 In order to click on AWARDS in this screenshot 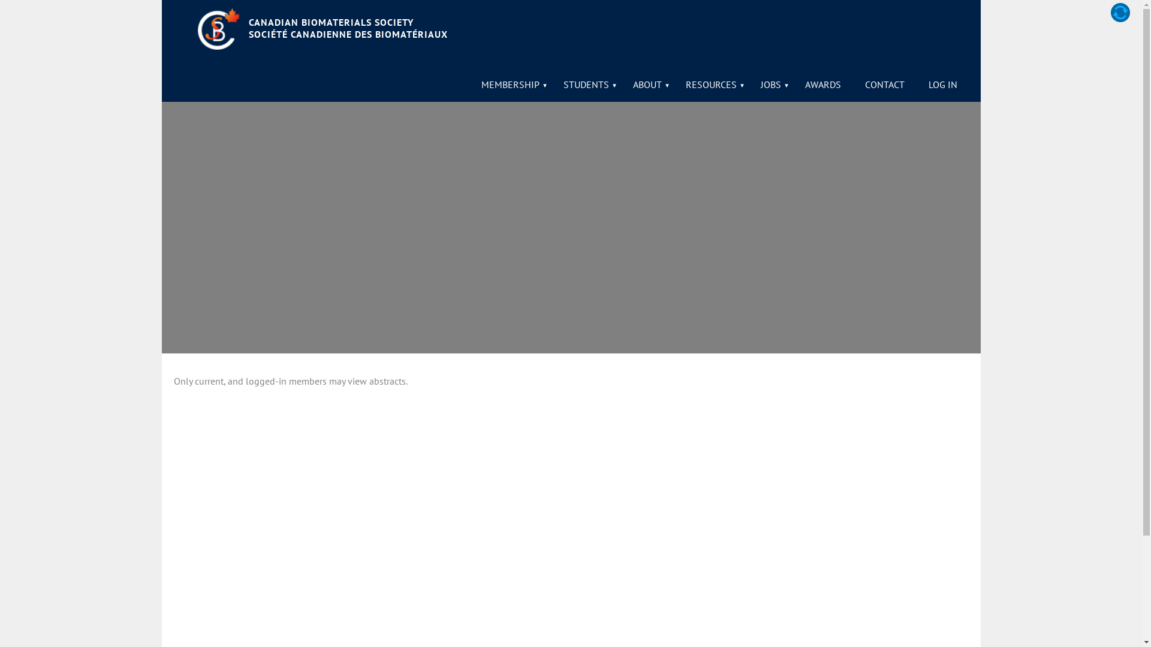, I will do `click(822, 84)`.